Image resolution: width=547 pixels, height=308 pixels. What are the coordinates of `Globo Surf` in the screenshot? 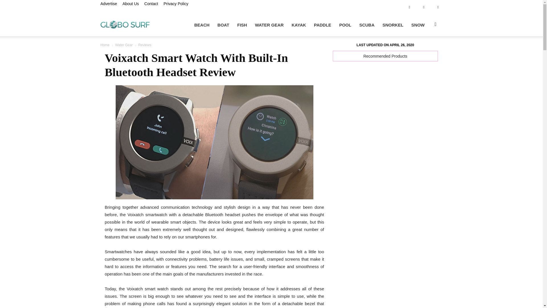 It's located at (125, 24).